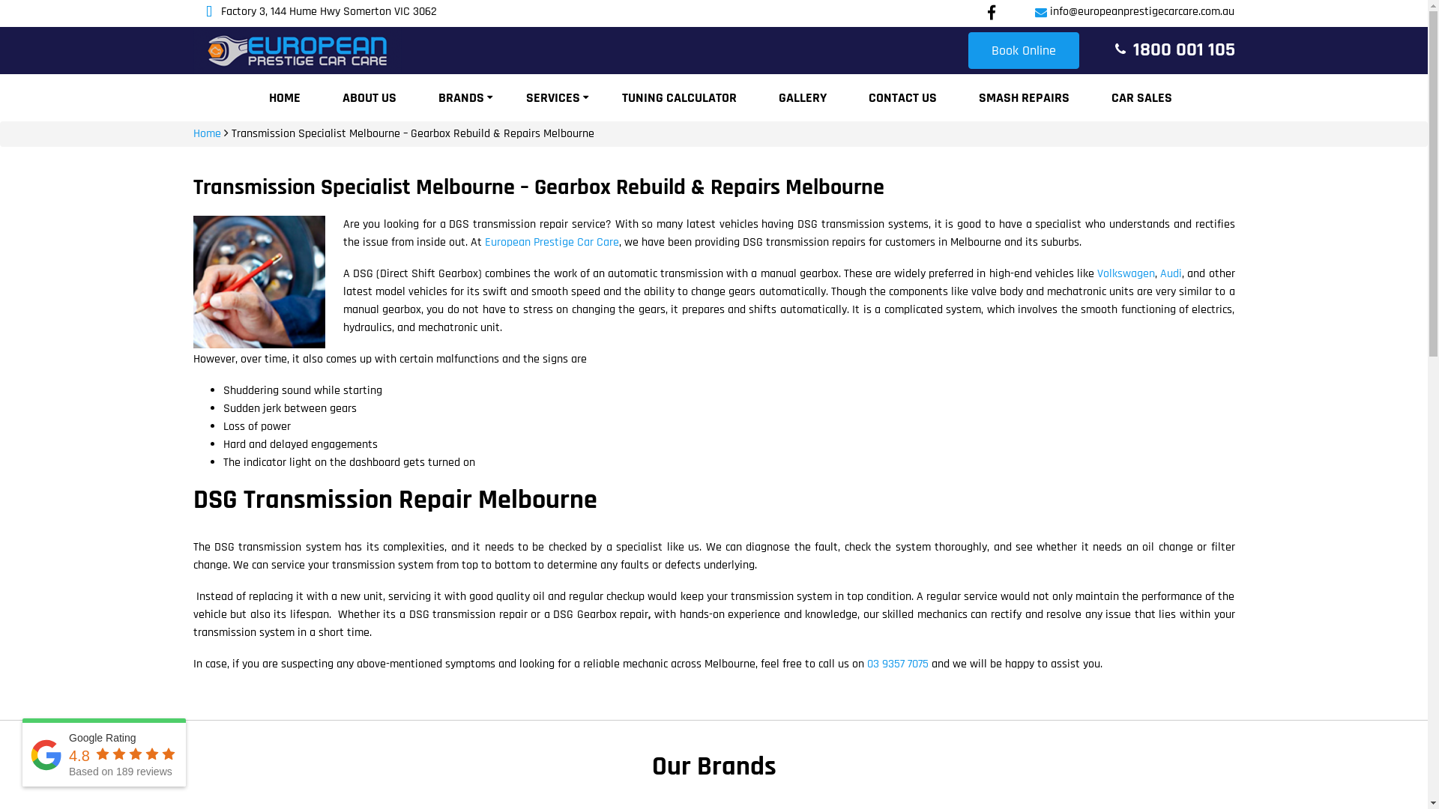 The image size is (1439, 809). Describe the element at coordinates (462, 97) in the screenshot. I see `BRANDS` at that location.